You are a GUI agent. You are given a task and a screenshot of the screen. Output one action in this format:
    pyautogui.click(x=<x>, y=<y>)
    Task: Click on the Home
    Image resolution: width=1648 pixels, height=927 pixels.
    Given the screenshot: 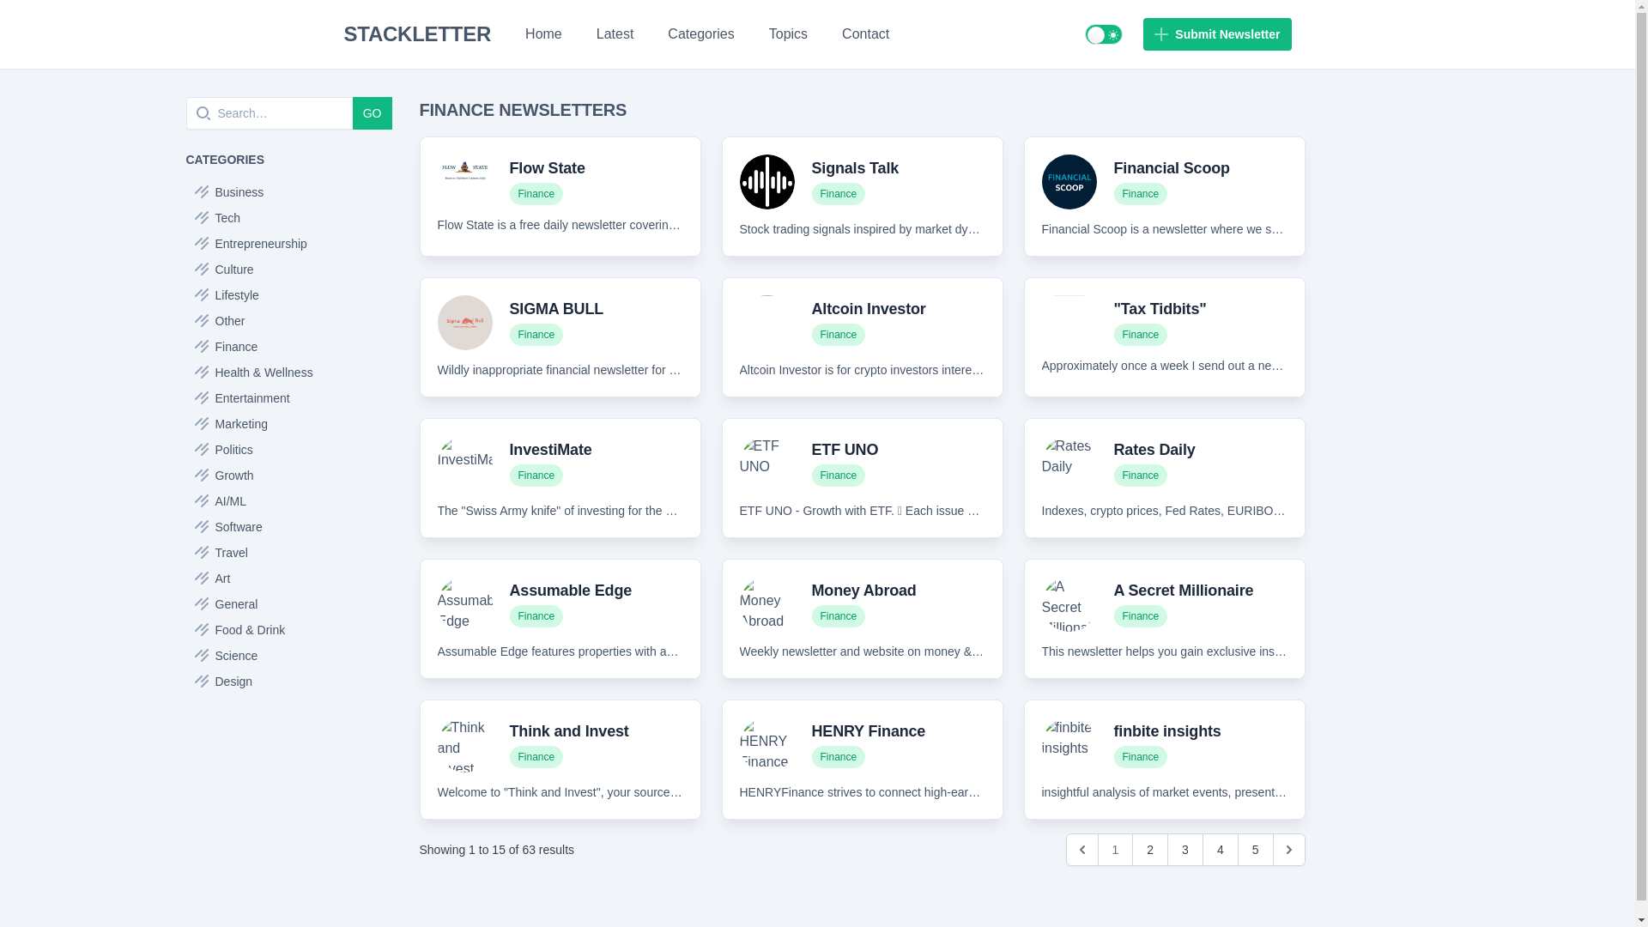 What is the action you would take?
    pyautogui.click(x=543, y=34)
    